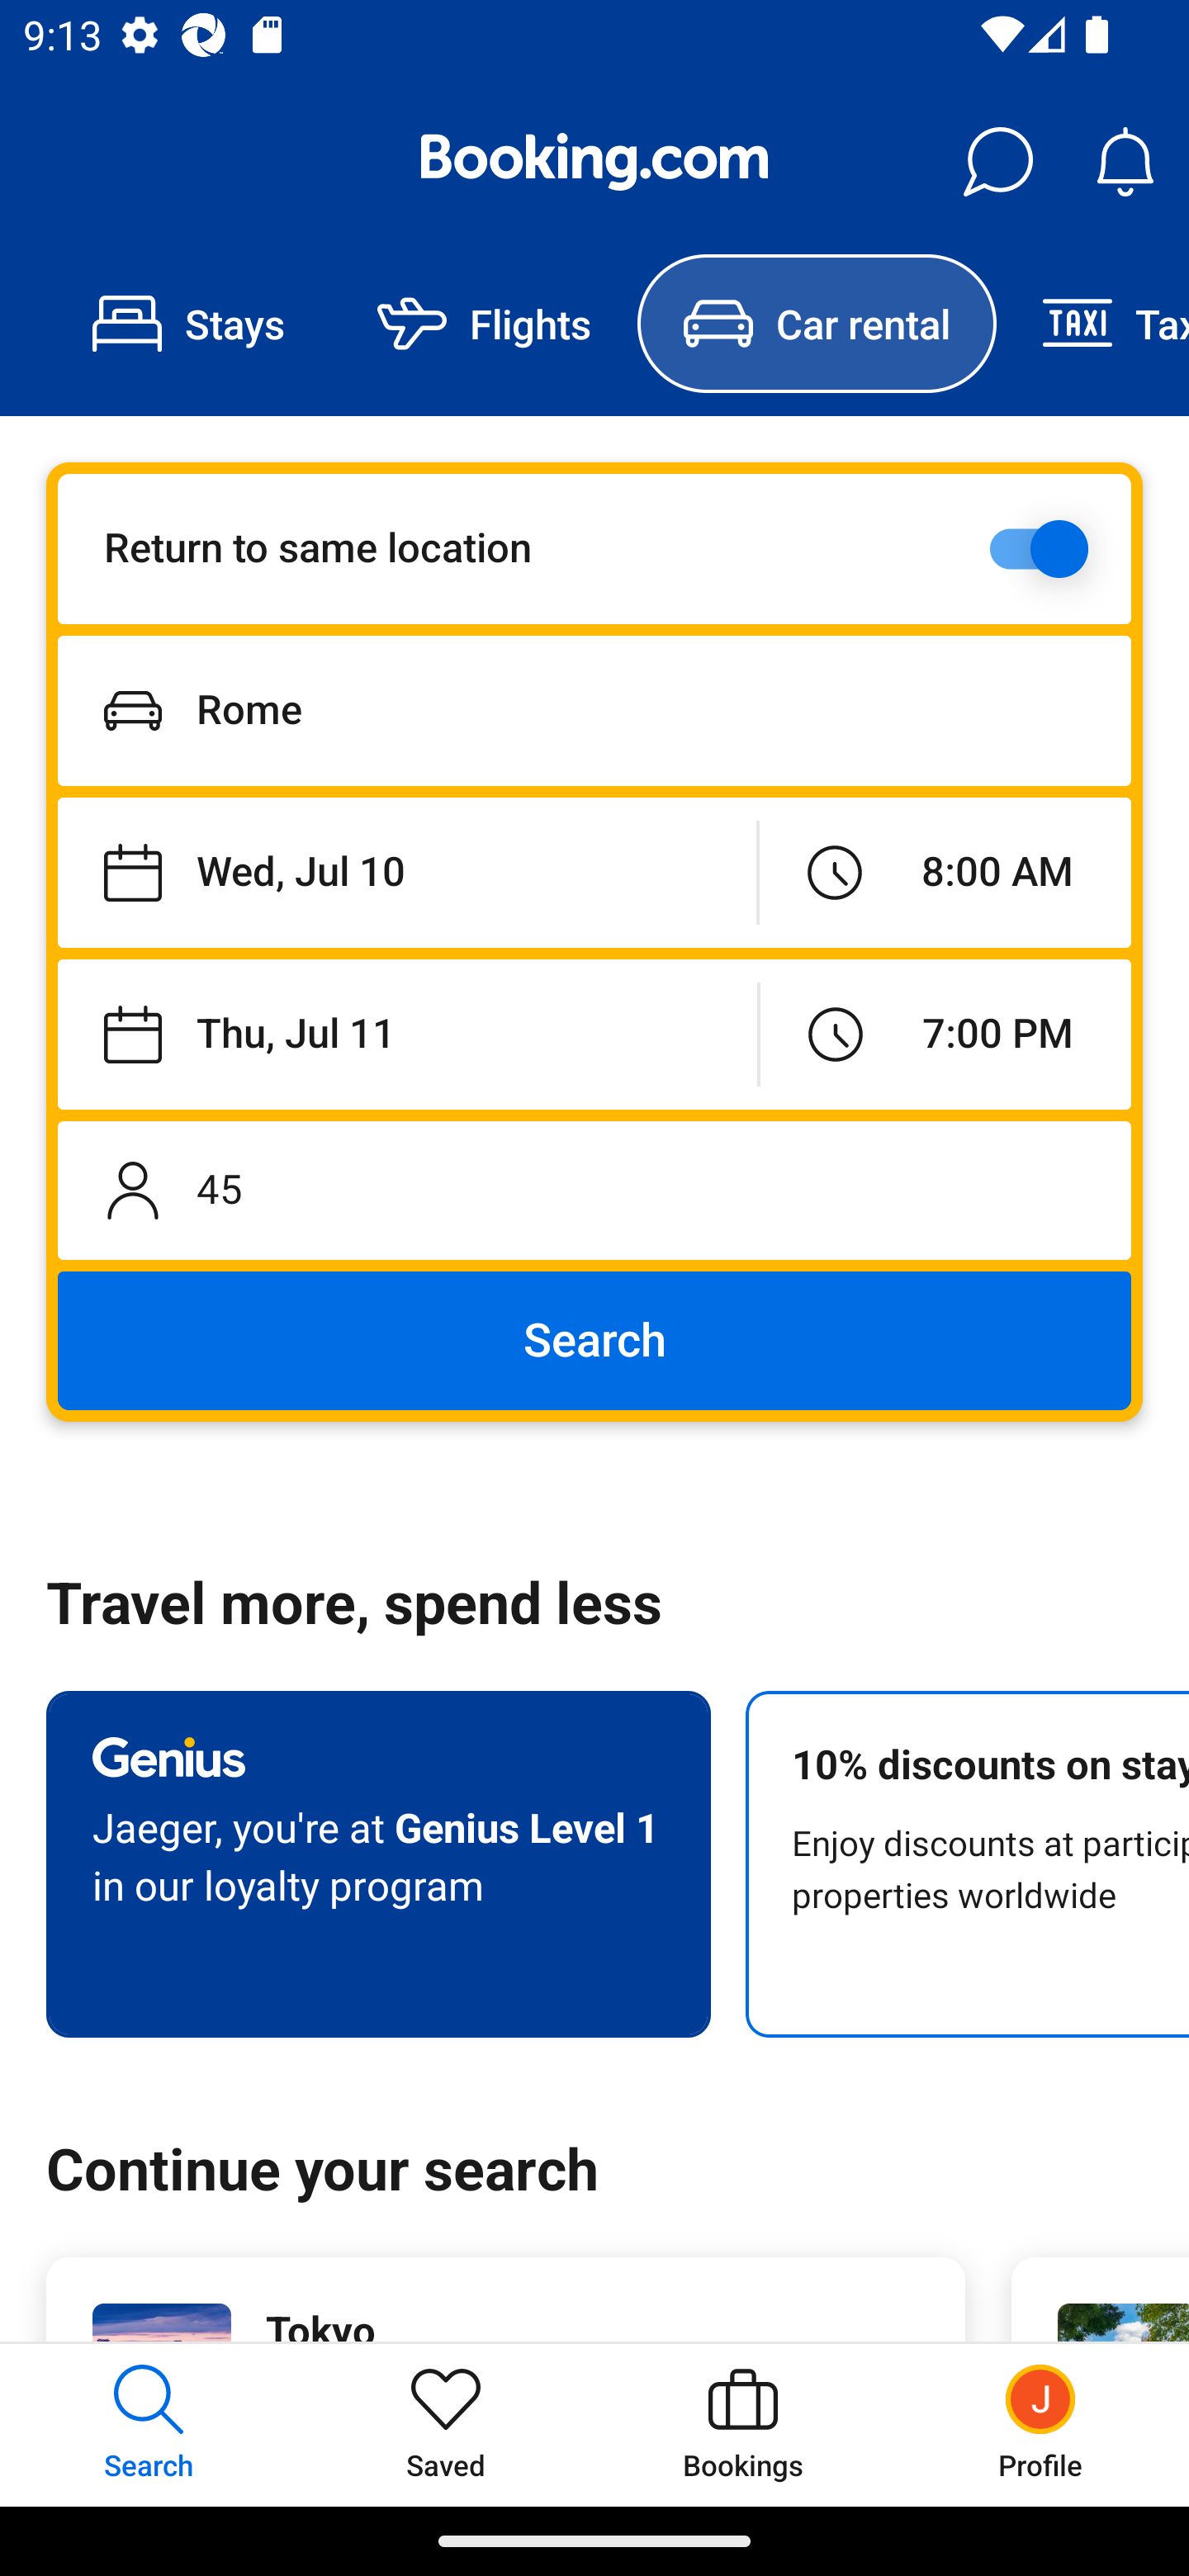  I want to click on Notifications, so click(1125, 162).